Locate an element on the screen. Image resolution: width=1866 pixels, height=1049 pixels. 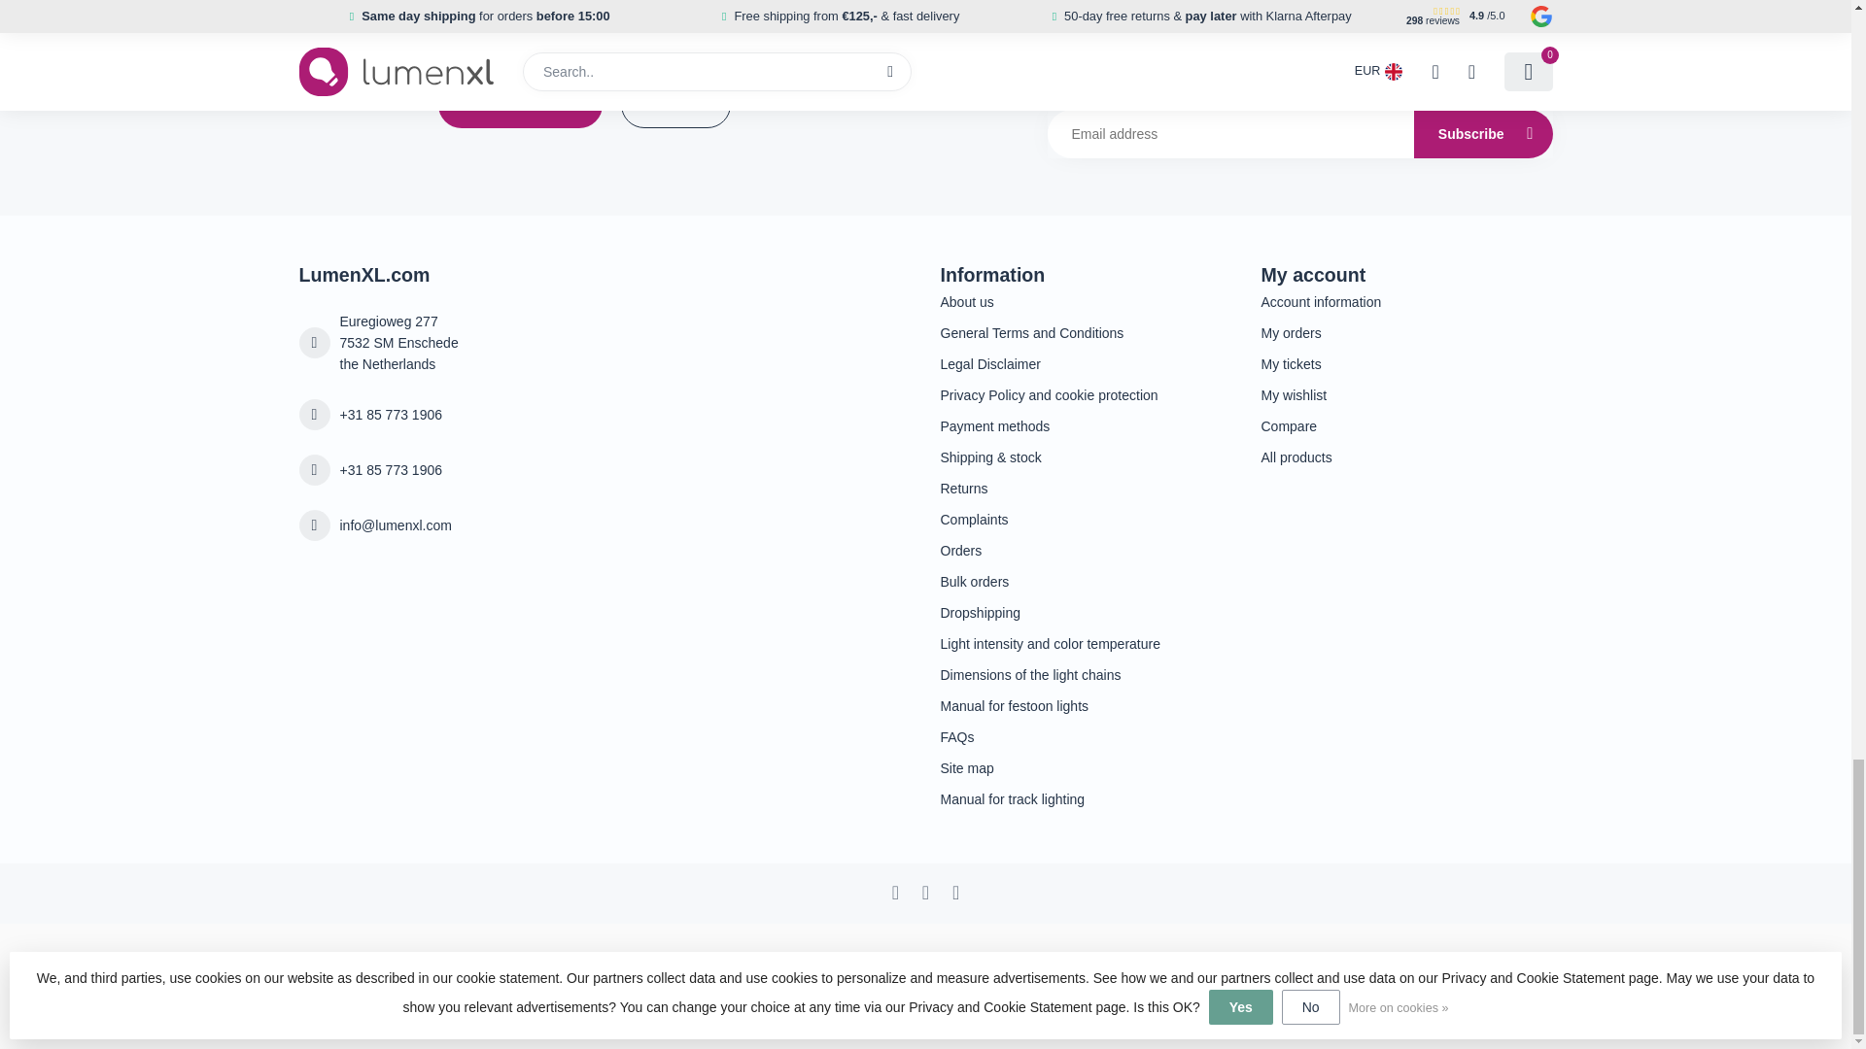
Bulk orders is located at coordinates (1086, 581).